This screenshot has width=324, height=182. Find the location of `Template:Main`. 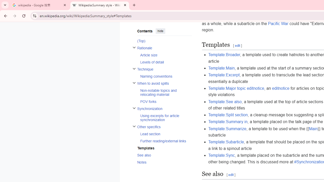

Template:Main is located at coordinates (222, 68).